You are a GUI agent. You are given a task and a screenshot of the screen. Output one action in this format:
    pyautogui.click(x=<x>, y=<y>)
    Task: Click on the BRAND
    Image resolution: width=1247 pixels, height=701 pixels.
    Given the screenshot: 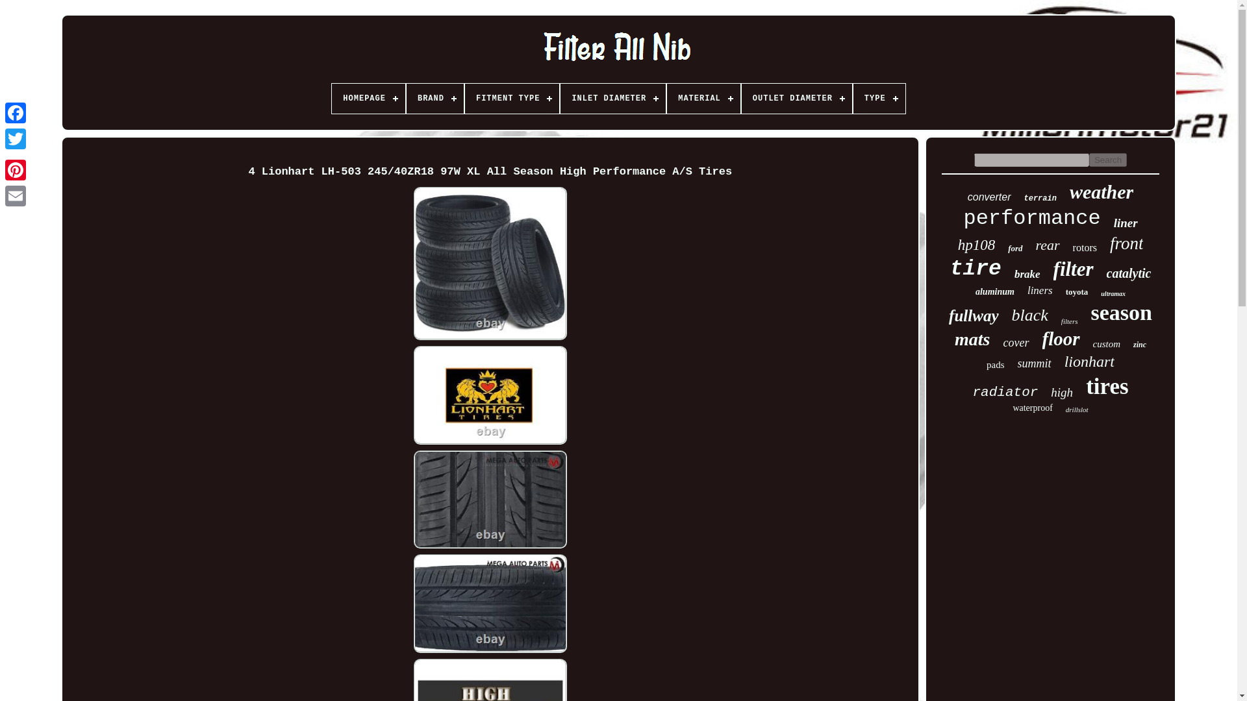 What is the action you would take?
    pyautogui.click(x=435, y=98)
    